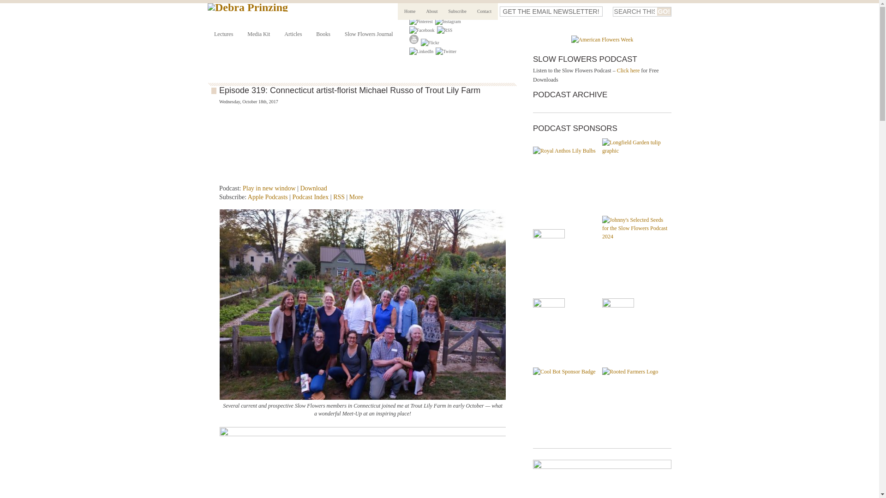 This screenshot has width=886, height=498. I want to click on Home, so click(410, 11).